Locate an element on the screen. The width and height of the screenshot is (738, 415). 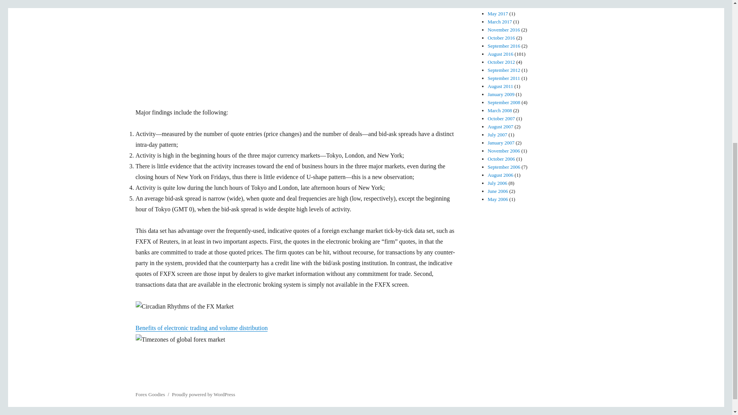
September 2012 is located at coordinates (504, 70).